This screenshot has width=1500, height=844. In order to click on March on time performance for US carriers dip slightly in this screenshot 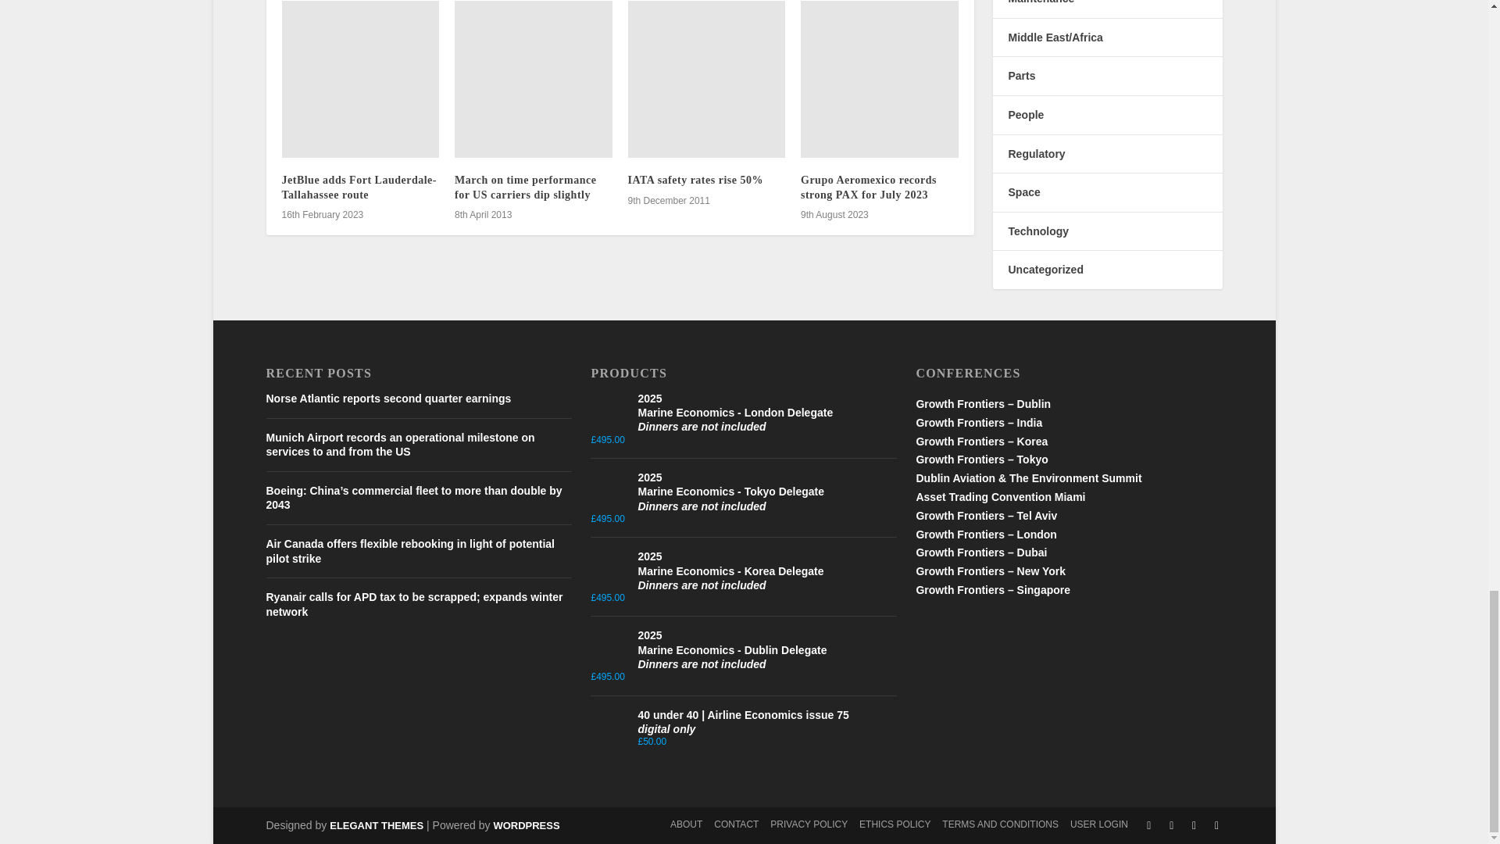, I will do `click(533, 80)`.